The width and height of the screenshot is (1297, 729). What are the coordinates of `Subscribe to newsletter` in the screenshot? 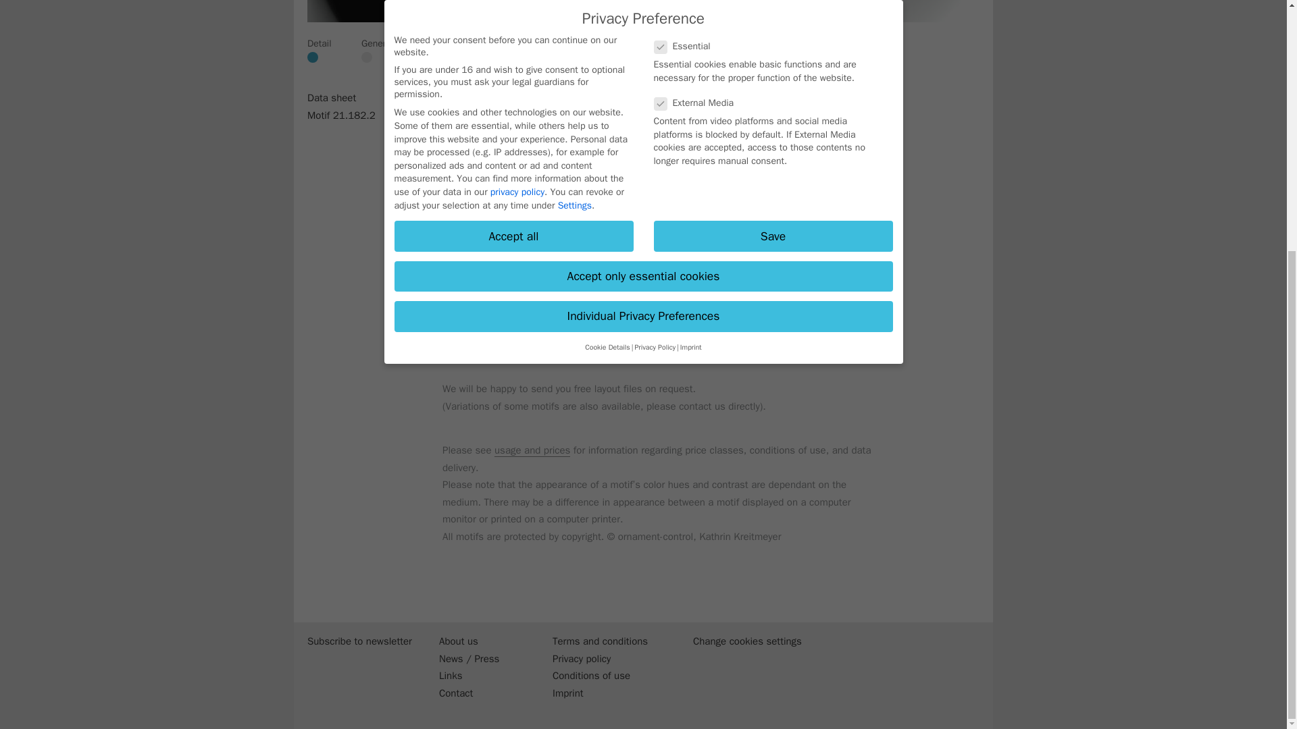 It's located at (357, 642).